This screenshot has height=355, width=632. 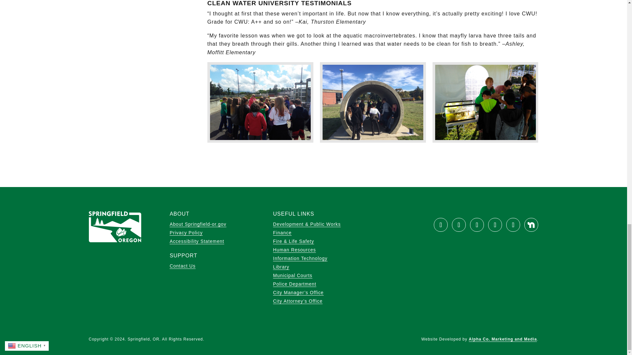 What do you see at coordinates (495, 225) in the screenshot?
I see `Follow on Instagram` at bounding box center [495, 225].